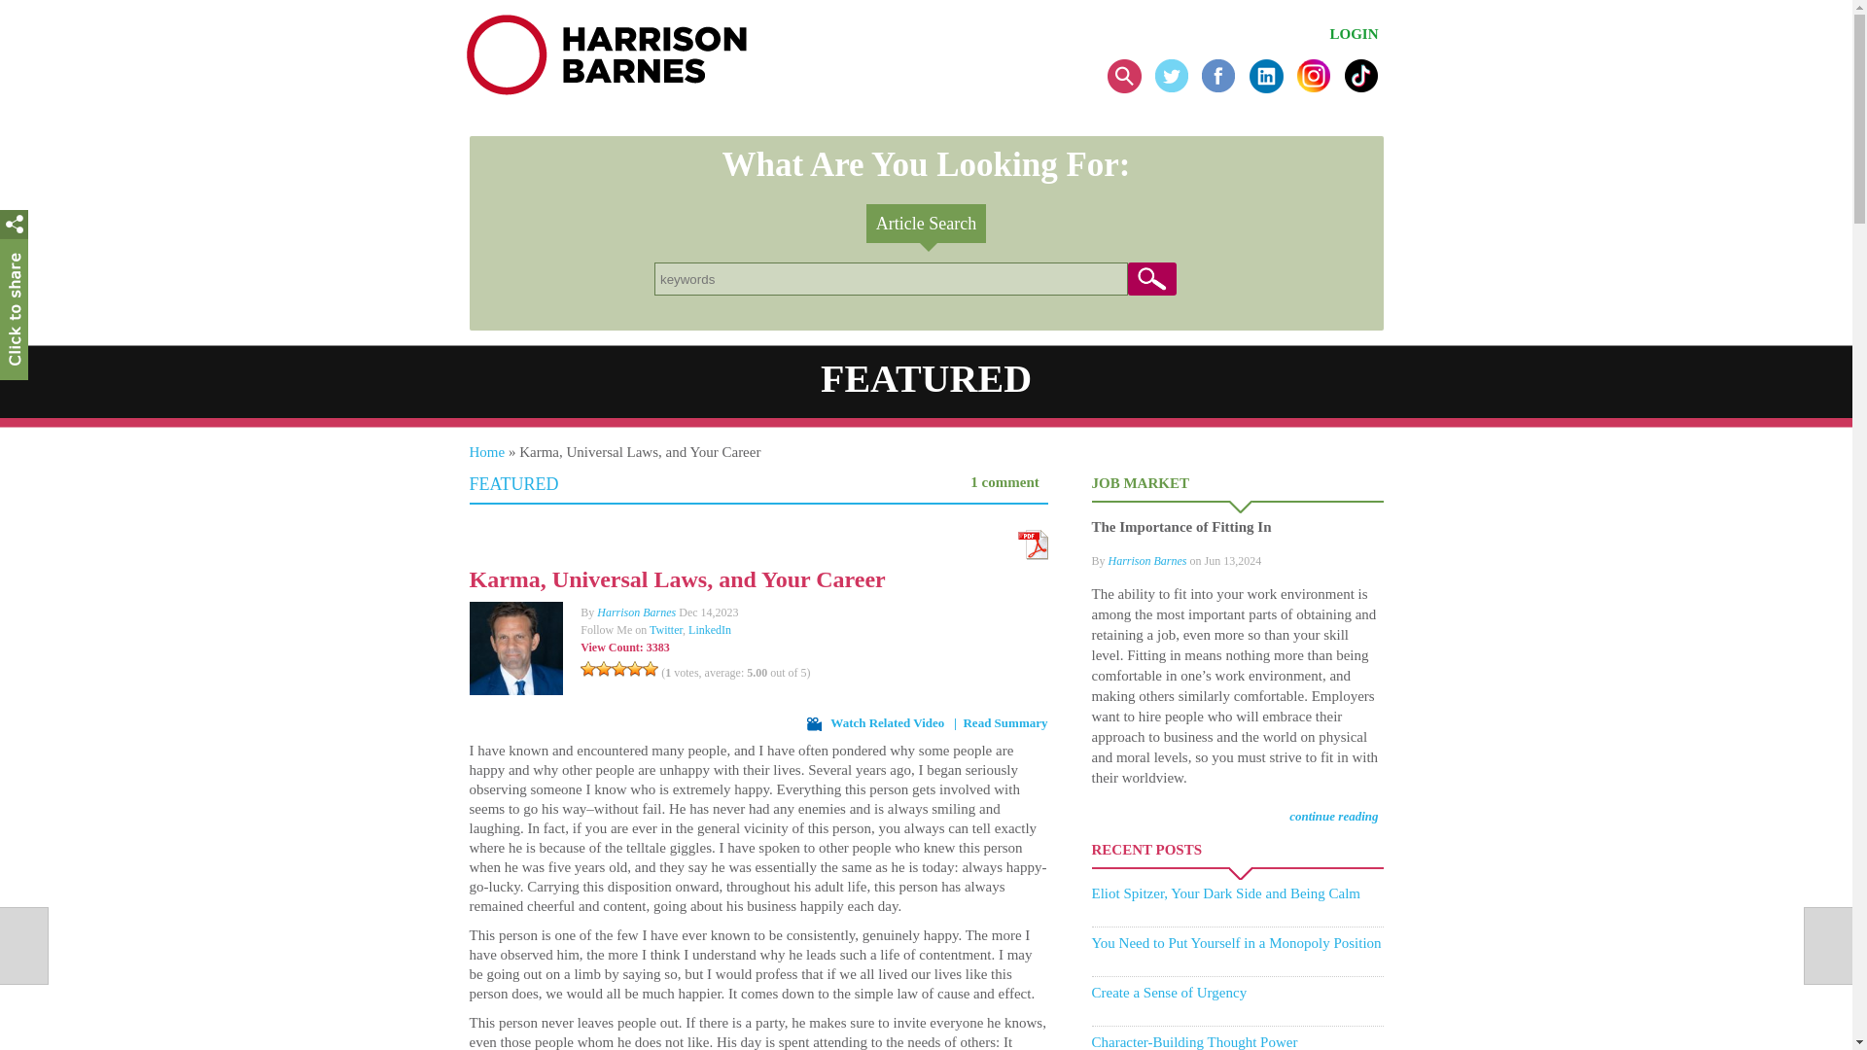  I want to click on A Harrison Barnes Instagrm, so click(1319, 88).